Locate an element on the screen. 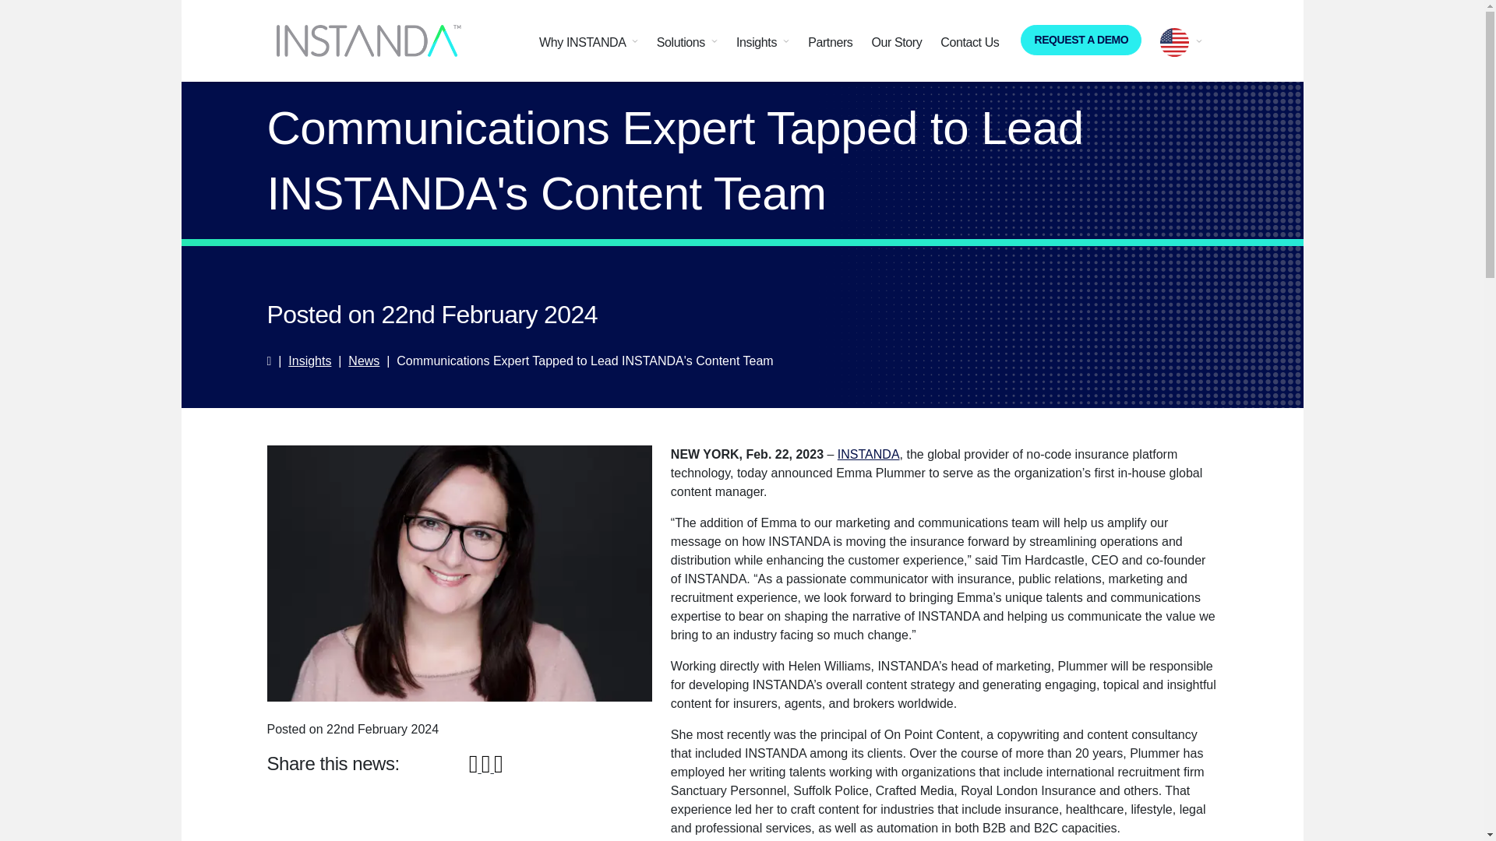 This screenshot has height=841, width=1496. Contact Us is located at coordinates (969, 42).